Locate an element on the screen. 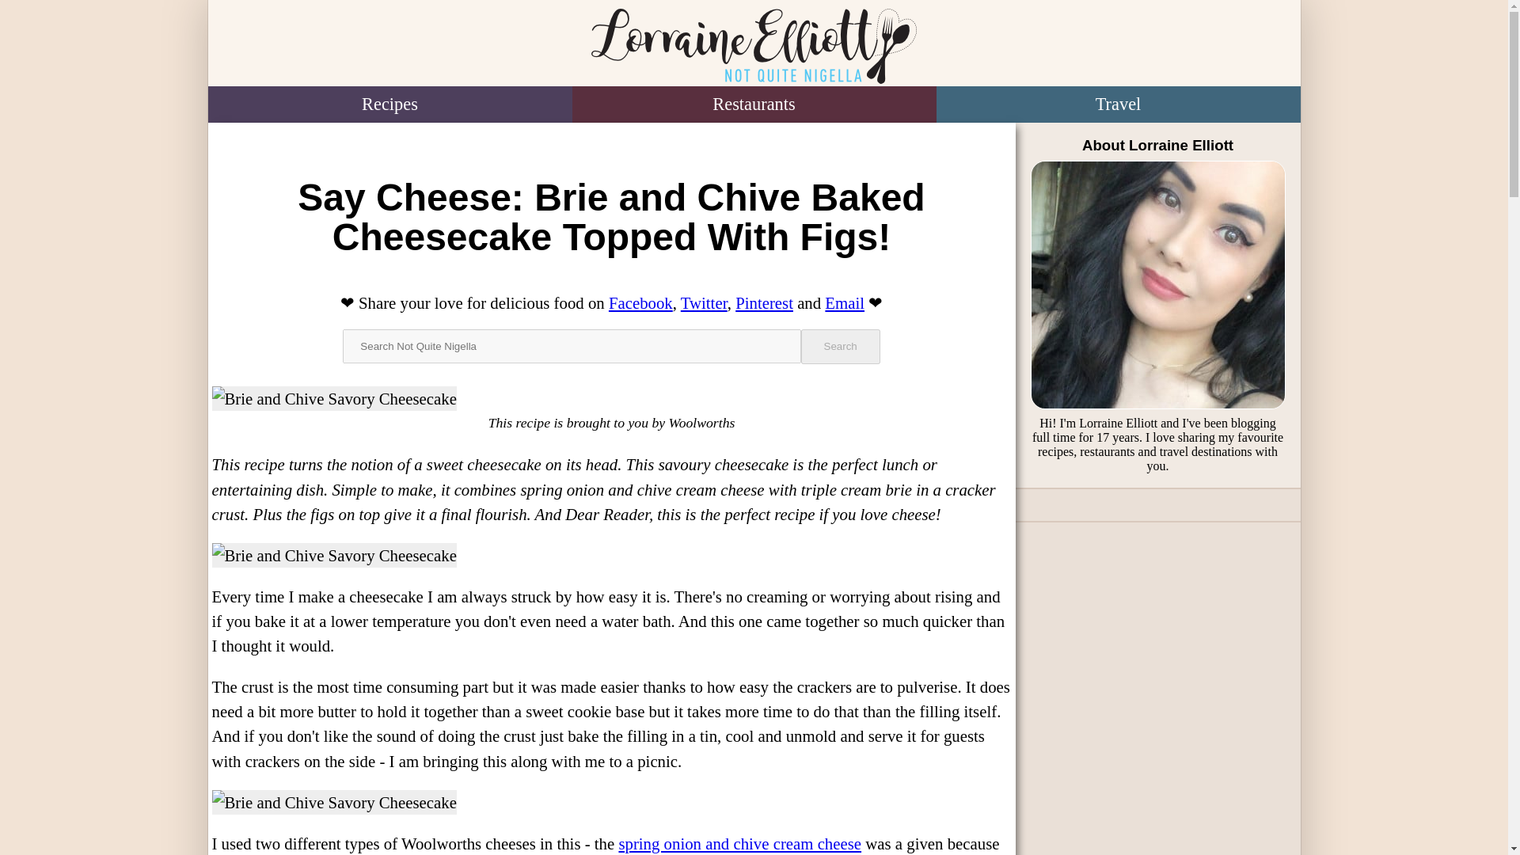  delicious food is located at coordinates (537, 302).